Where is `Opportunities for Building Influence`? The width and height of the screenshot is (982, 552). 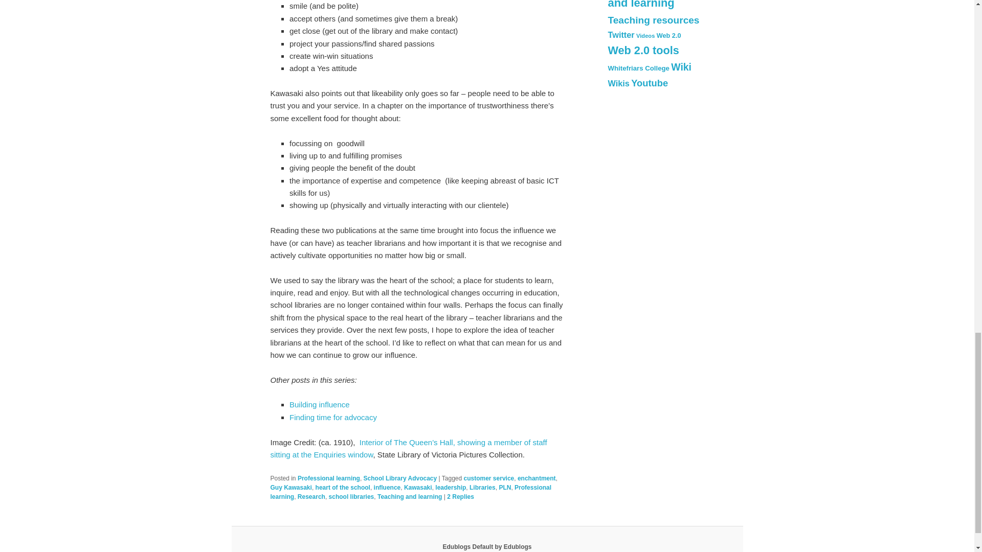 Opportunities for Building Influence is located at coordinates (320, 405).